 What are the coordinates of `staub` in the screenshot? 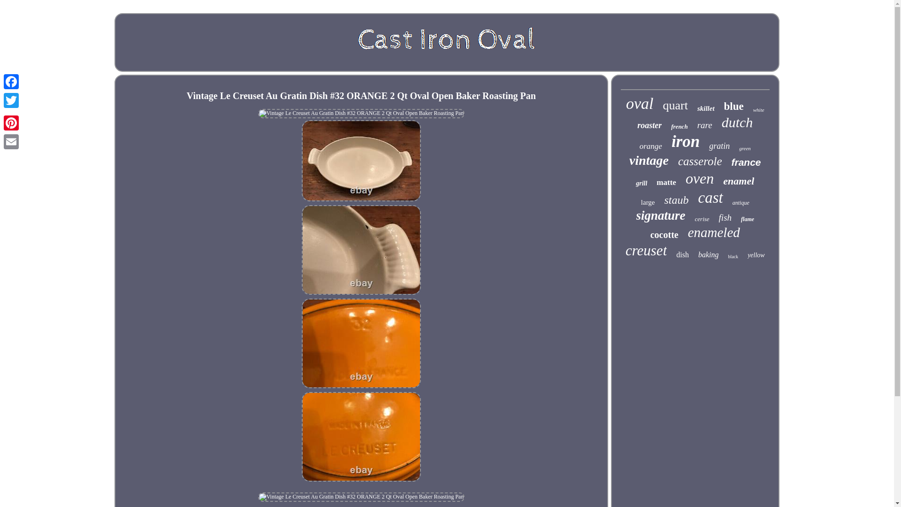 It's located at (677, 200).